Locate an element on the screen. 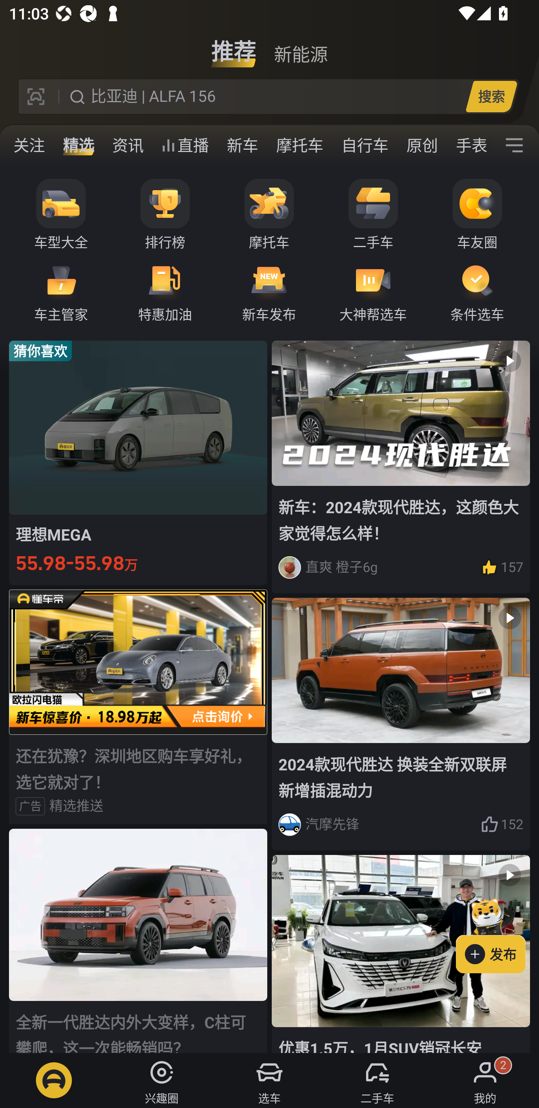 Image resolution: width=539 pixels, height=1108 pixels.  新车：2024款现代胜达，这颜色大家觉得怎么样！ 直爽 橙子6g 157 is located at coordinates (401, 466).